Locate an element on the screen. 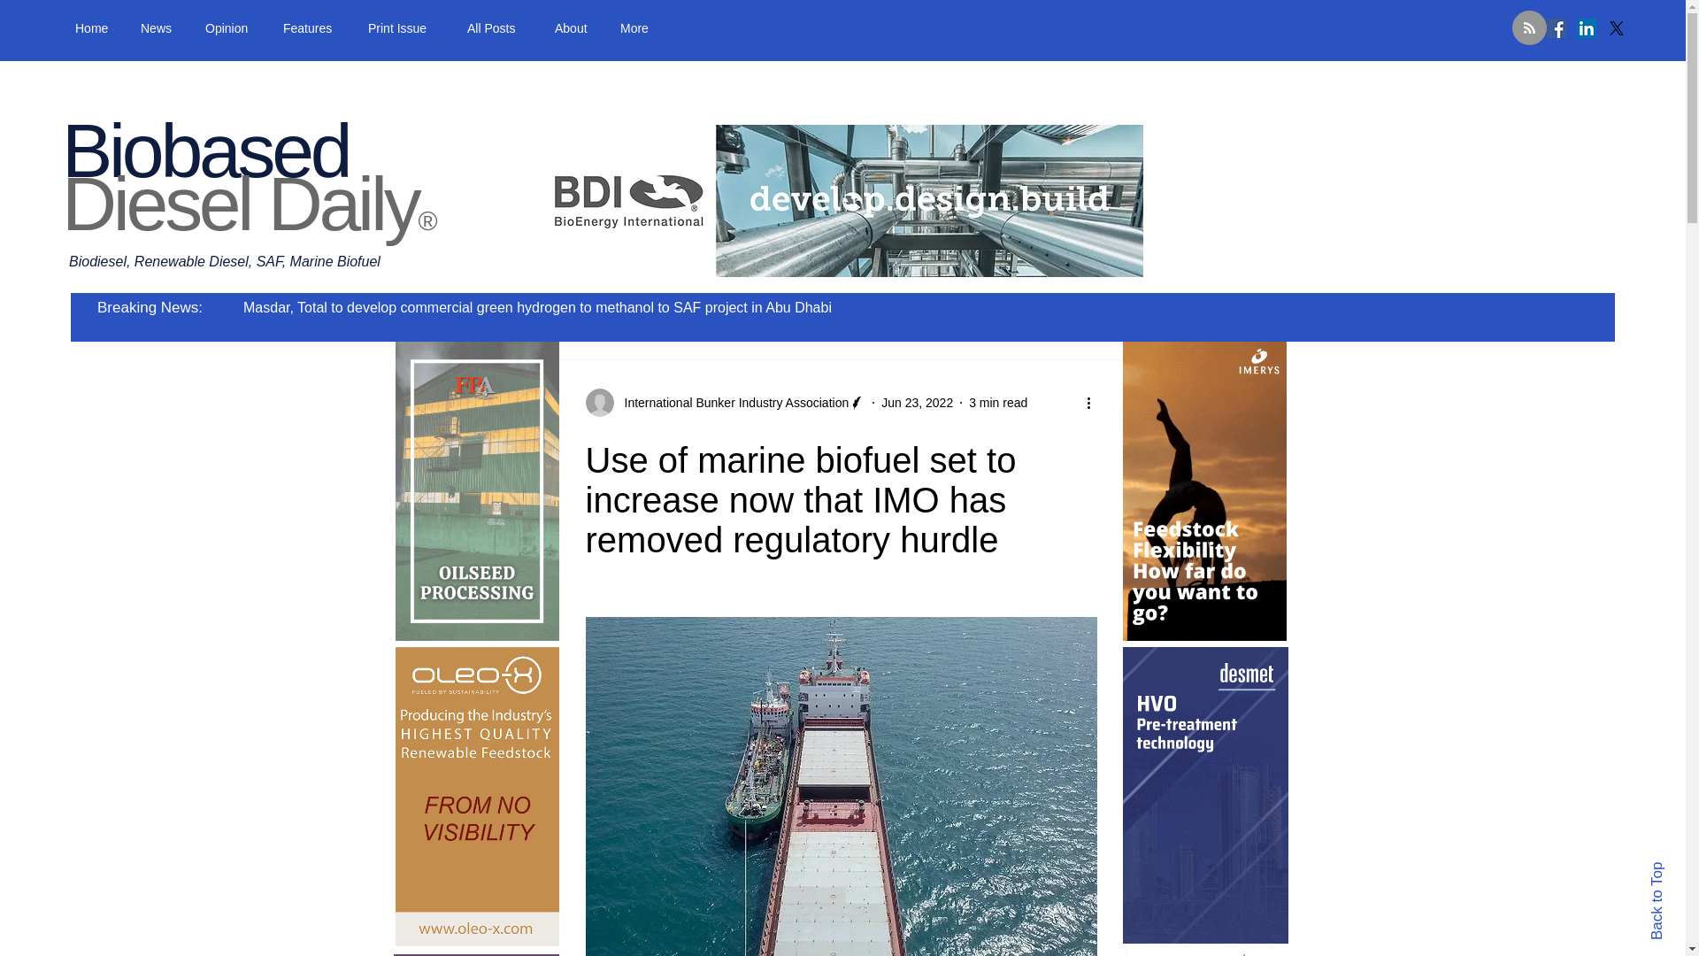 The height and width of the screenshot is (956, 1699). News is located at coordinates (159, 28).